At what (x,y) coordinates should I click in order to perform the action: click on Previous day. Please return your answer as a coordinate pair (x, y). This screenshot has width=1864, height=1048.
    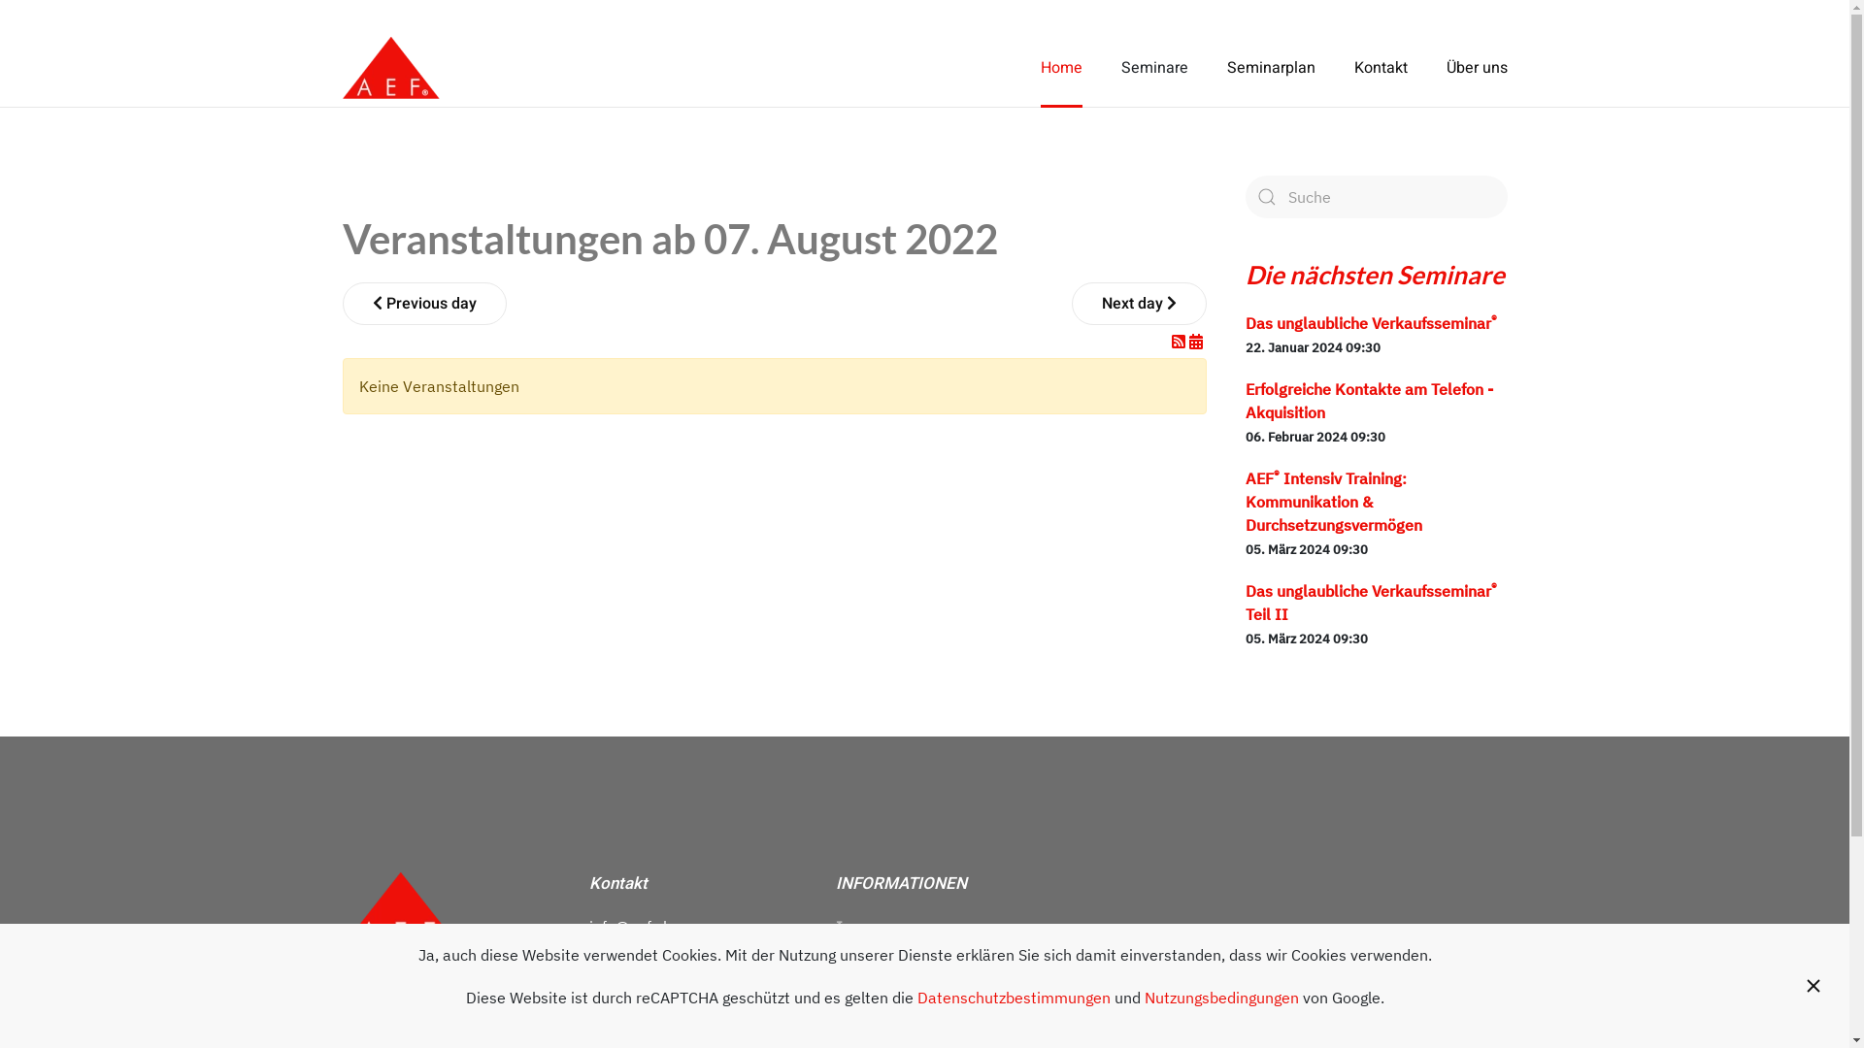
    Looking at the image, I should click on (423, 304).